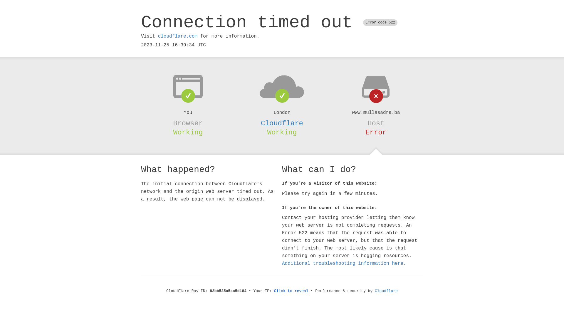  Describe the element at coordinates (344, 264) in the screenshot. I see `Additional troubleshooting information here.` at that location.